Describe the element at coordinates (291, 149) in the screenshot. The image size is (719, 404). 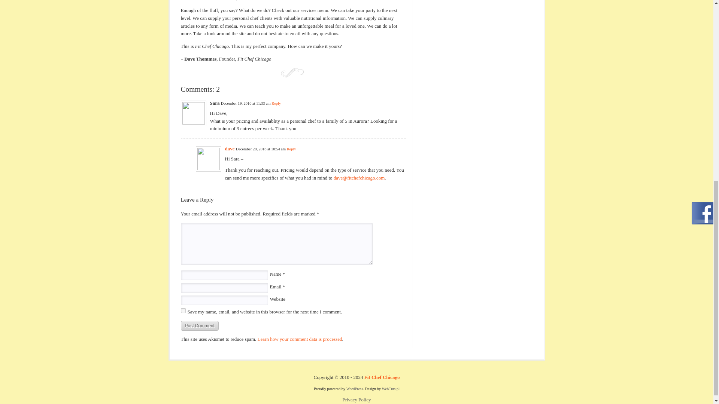
I see `Reply` at that location.